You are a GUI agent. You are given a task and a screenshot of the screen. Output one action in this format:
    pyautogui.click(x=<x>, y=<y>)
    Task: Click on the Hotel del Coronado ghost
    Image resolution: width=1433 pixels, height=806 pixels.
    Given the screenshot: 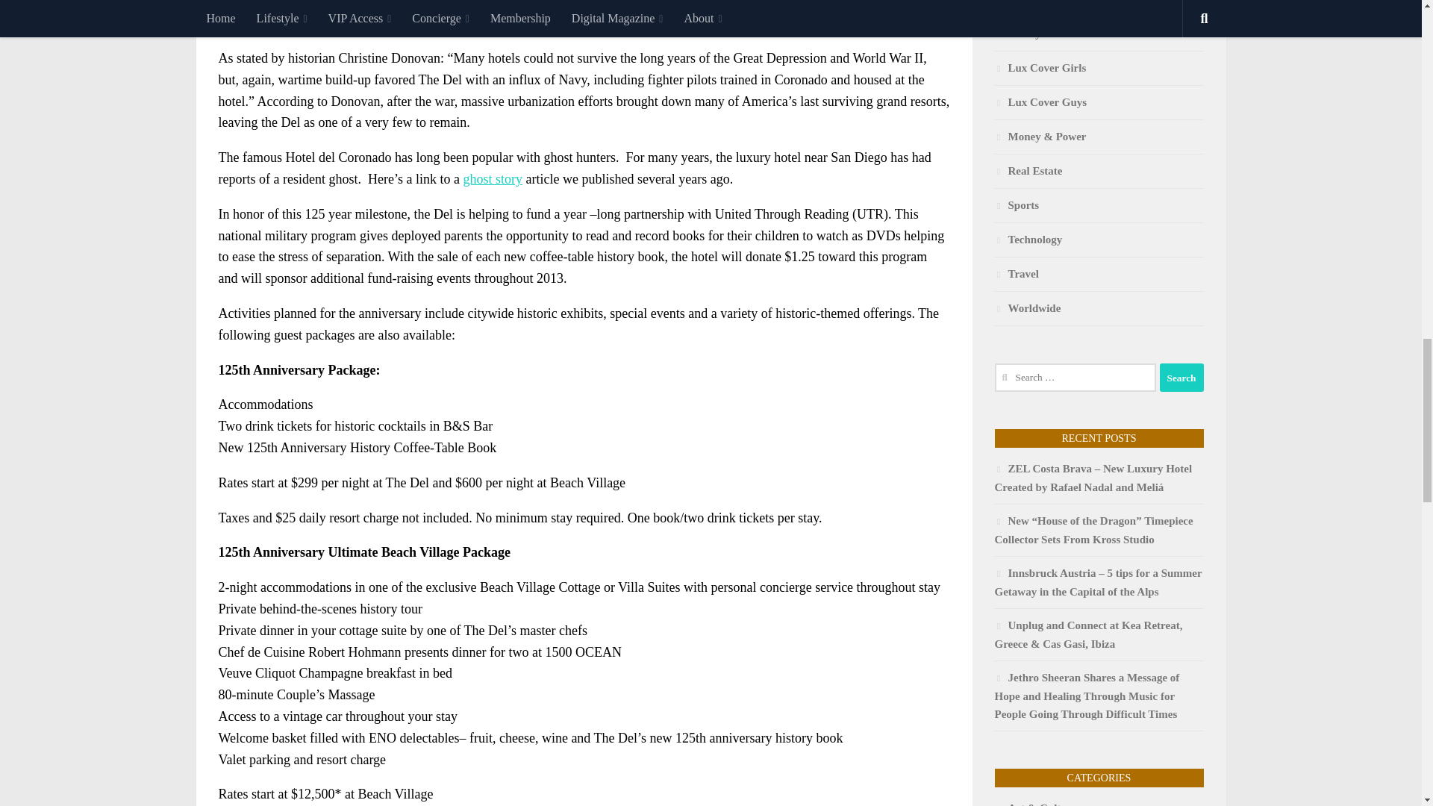 What is the action you would take?
    pyautogui.click(x=493, y=179)
    